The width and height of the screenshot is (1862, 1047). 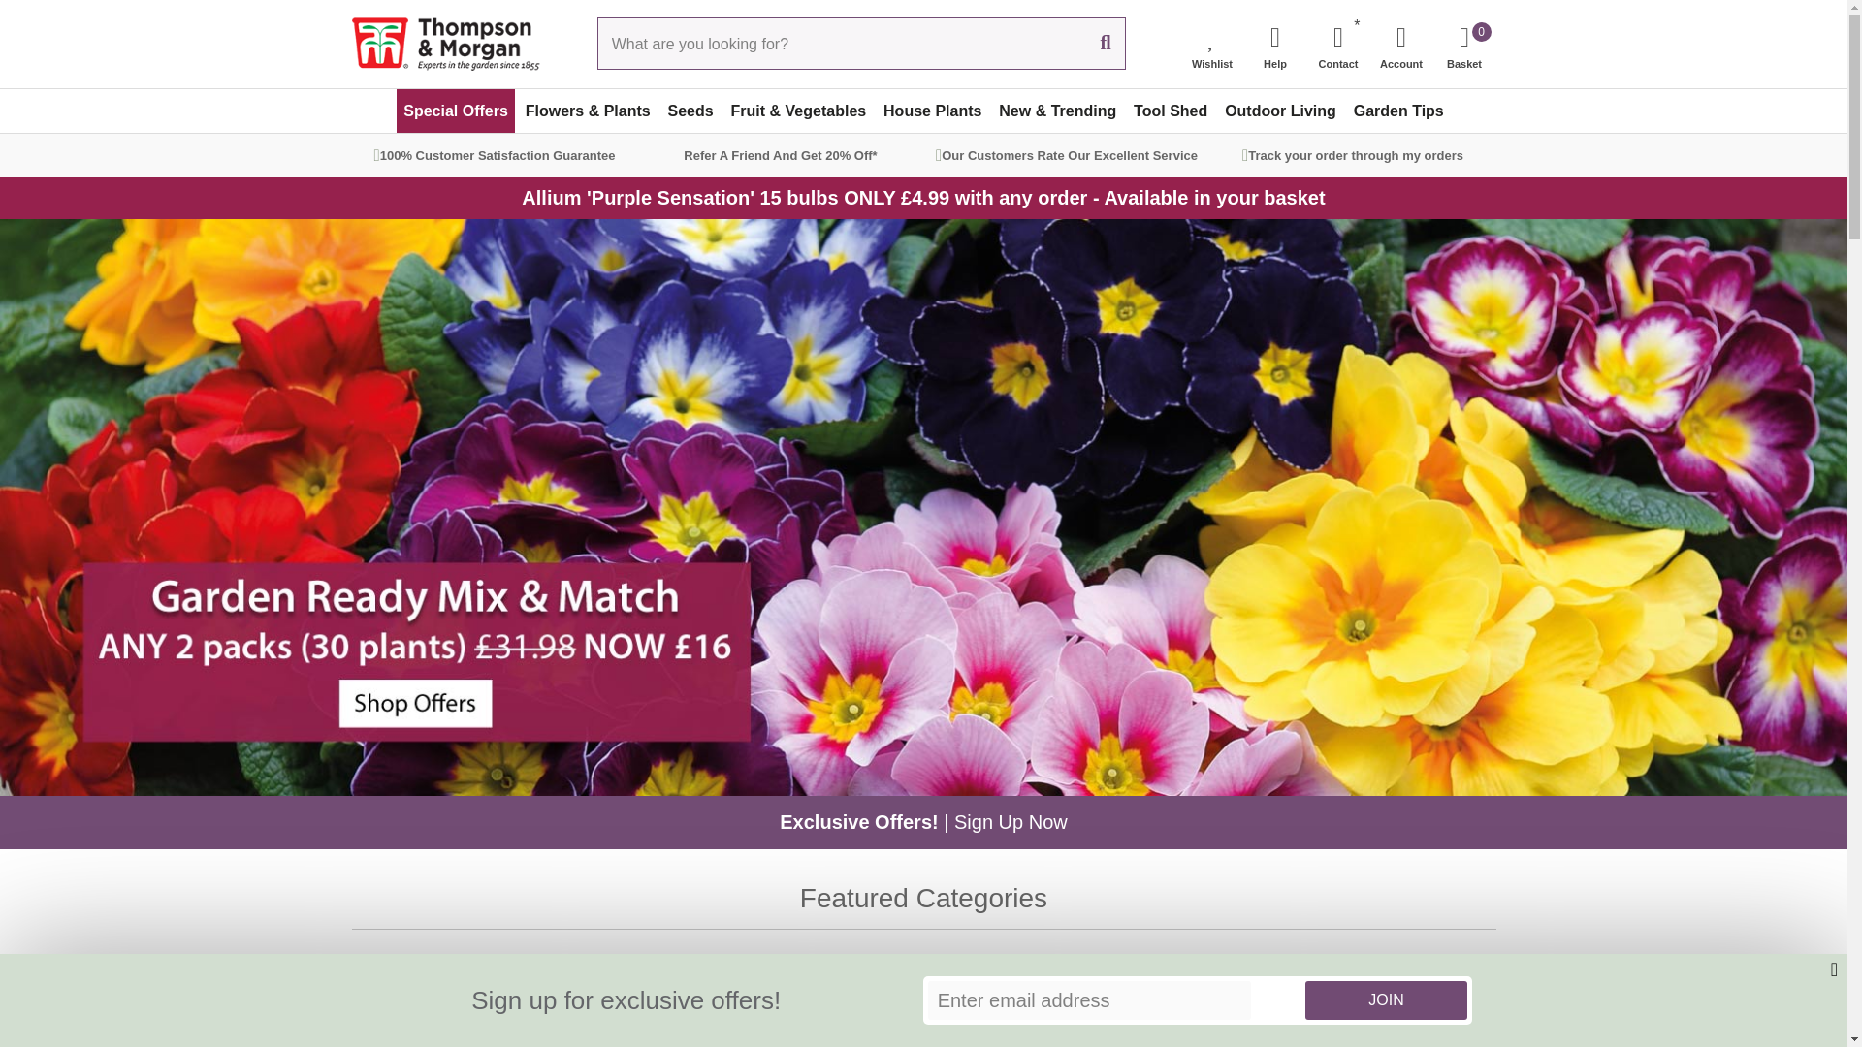 I want to click on Help, so click(x=1274, y=42).